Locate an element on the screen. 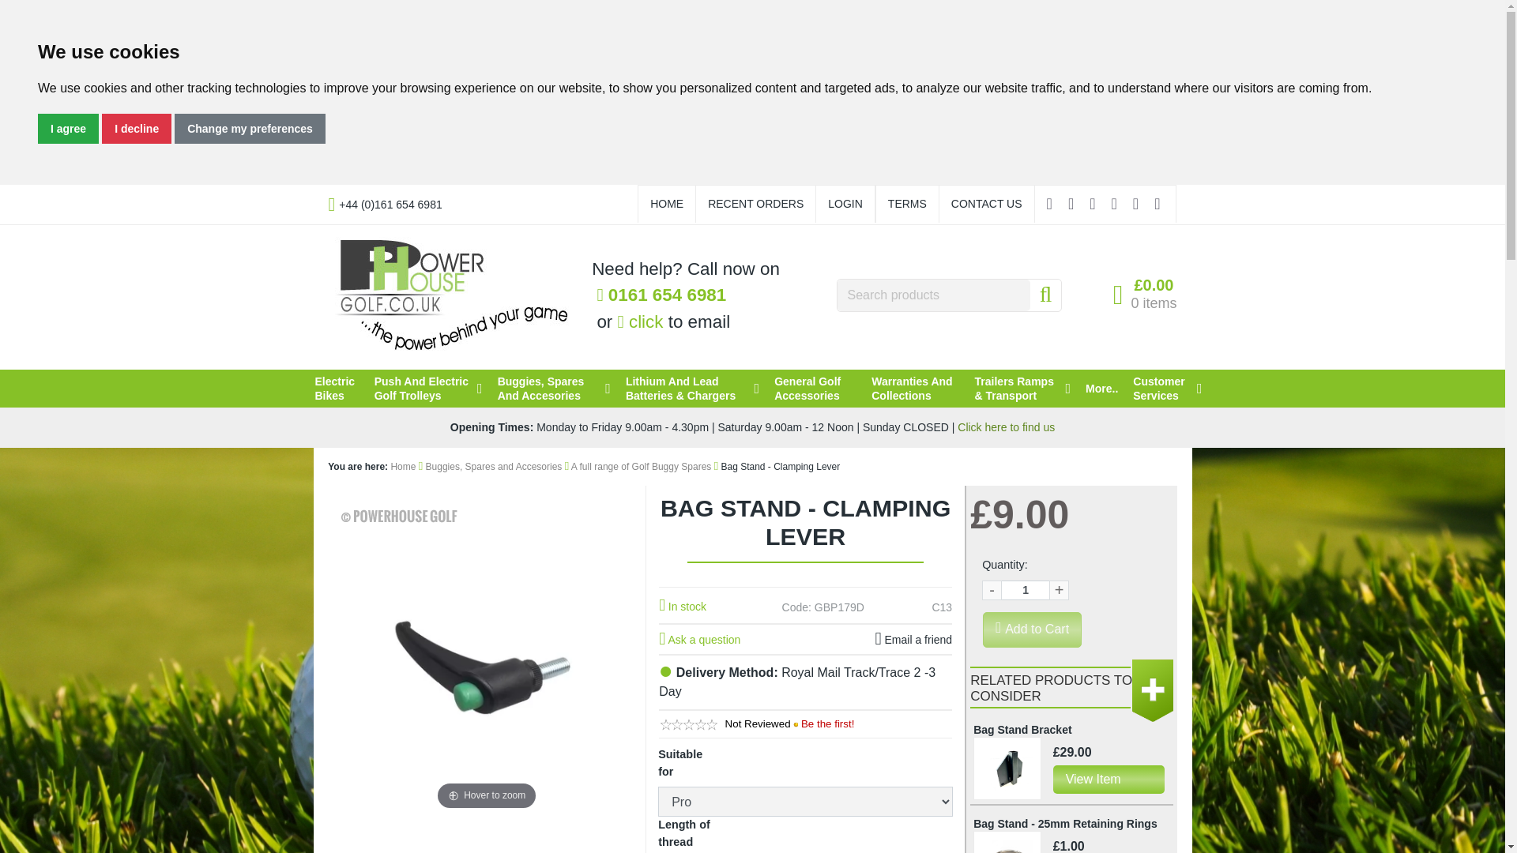 This screenshot has height=853, width=1517. click is located at coordinates (640, 322).